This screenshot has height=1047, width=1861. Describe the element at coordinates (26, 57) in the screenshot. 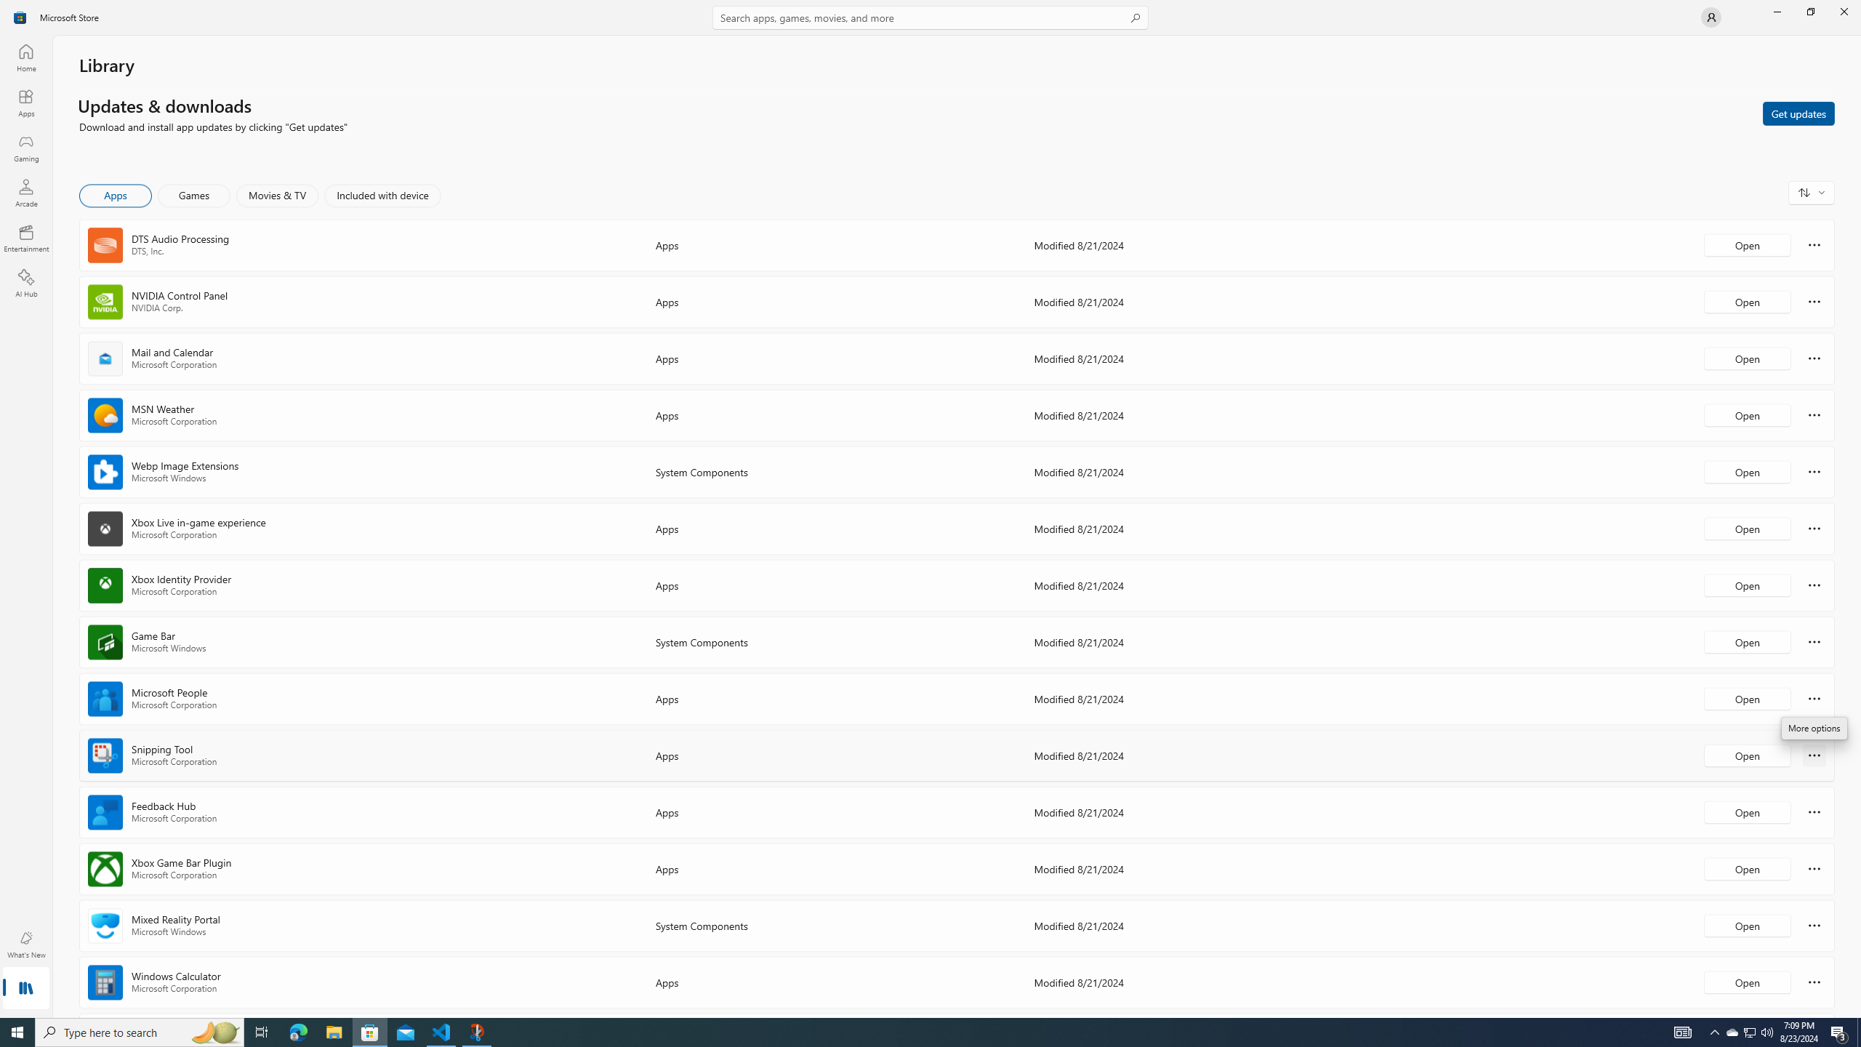

I see `Home` at that location.